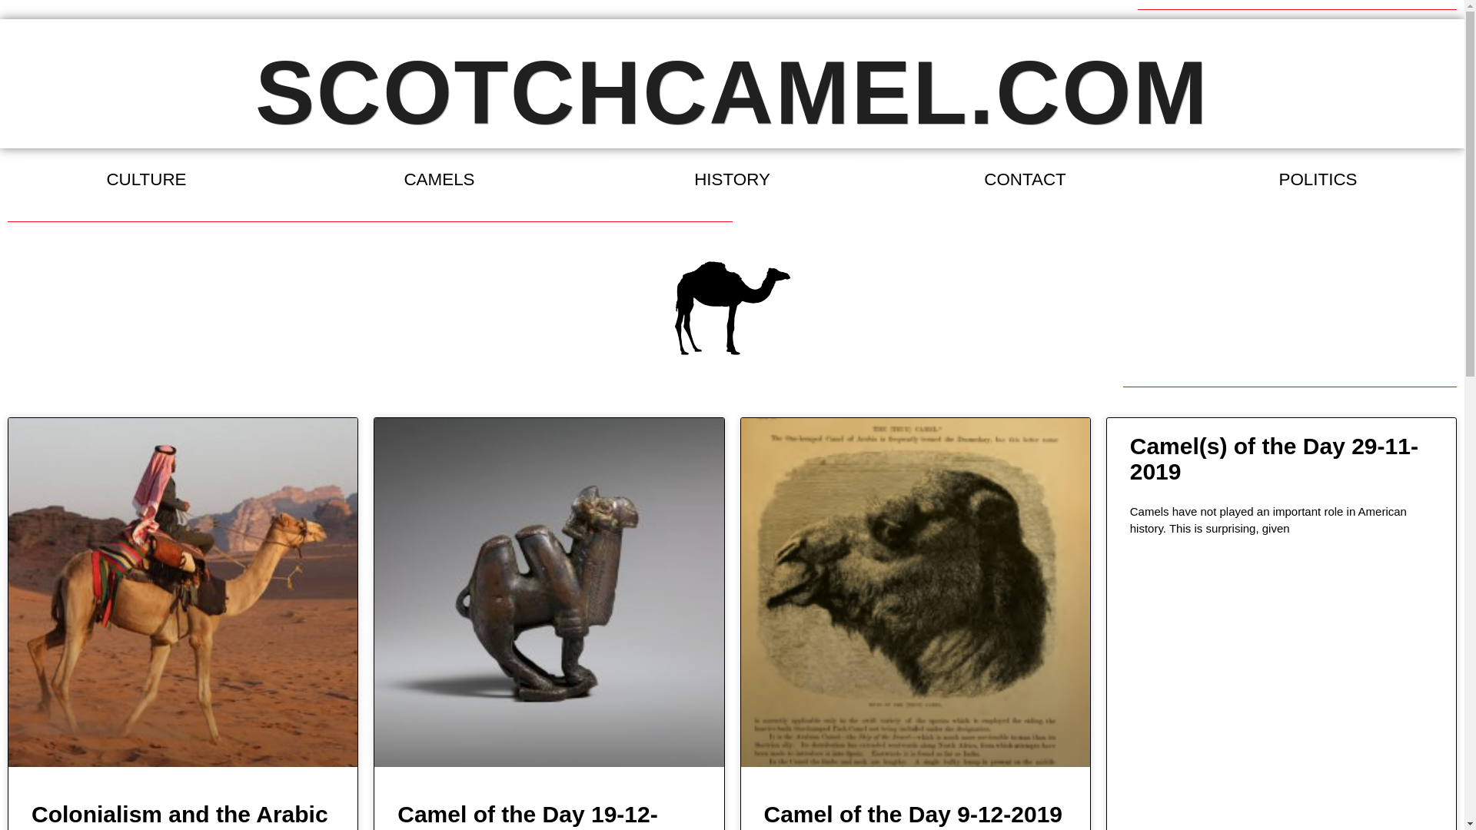 The height and width of the screenshot is (830, 1476). What do you see at coordinates (146, 179) in the screenshot?
I see `CULTURE` at bounding box center [146, 179].